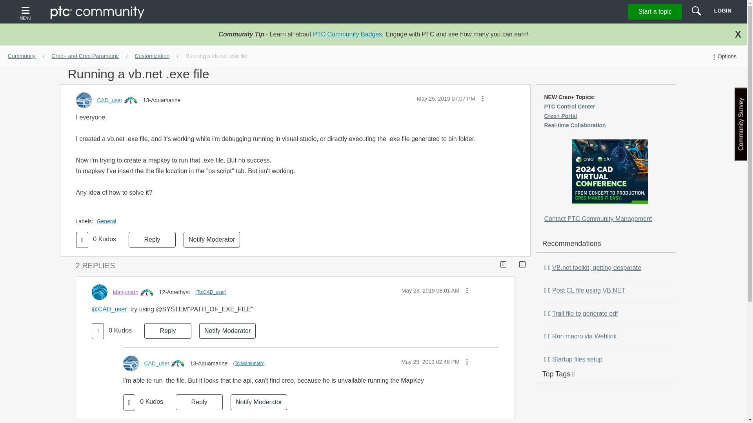 The image size is (753, 423). What do you see at coordinates (152, 56) in the screenshot?
I see `Customization` at bounding box center [152, 56].